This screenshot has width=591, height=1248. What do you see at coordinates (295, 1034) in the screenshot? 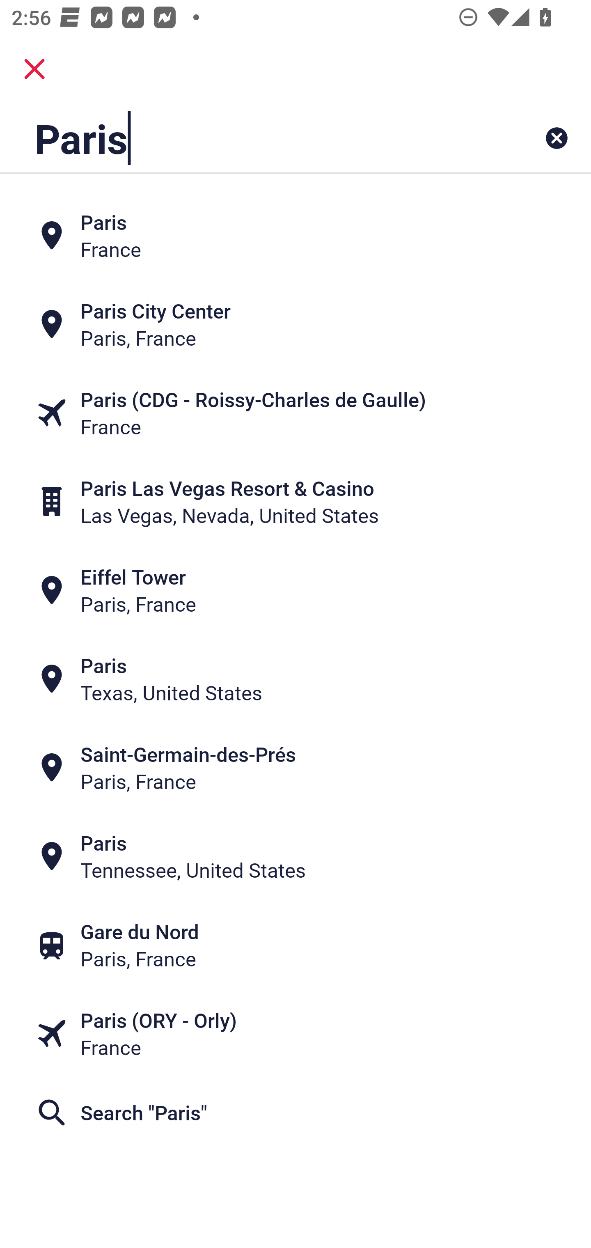
I see `Paris (ORY - Orly) France` at bounding box center [295, 1034].